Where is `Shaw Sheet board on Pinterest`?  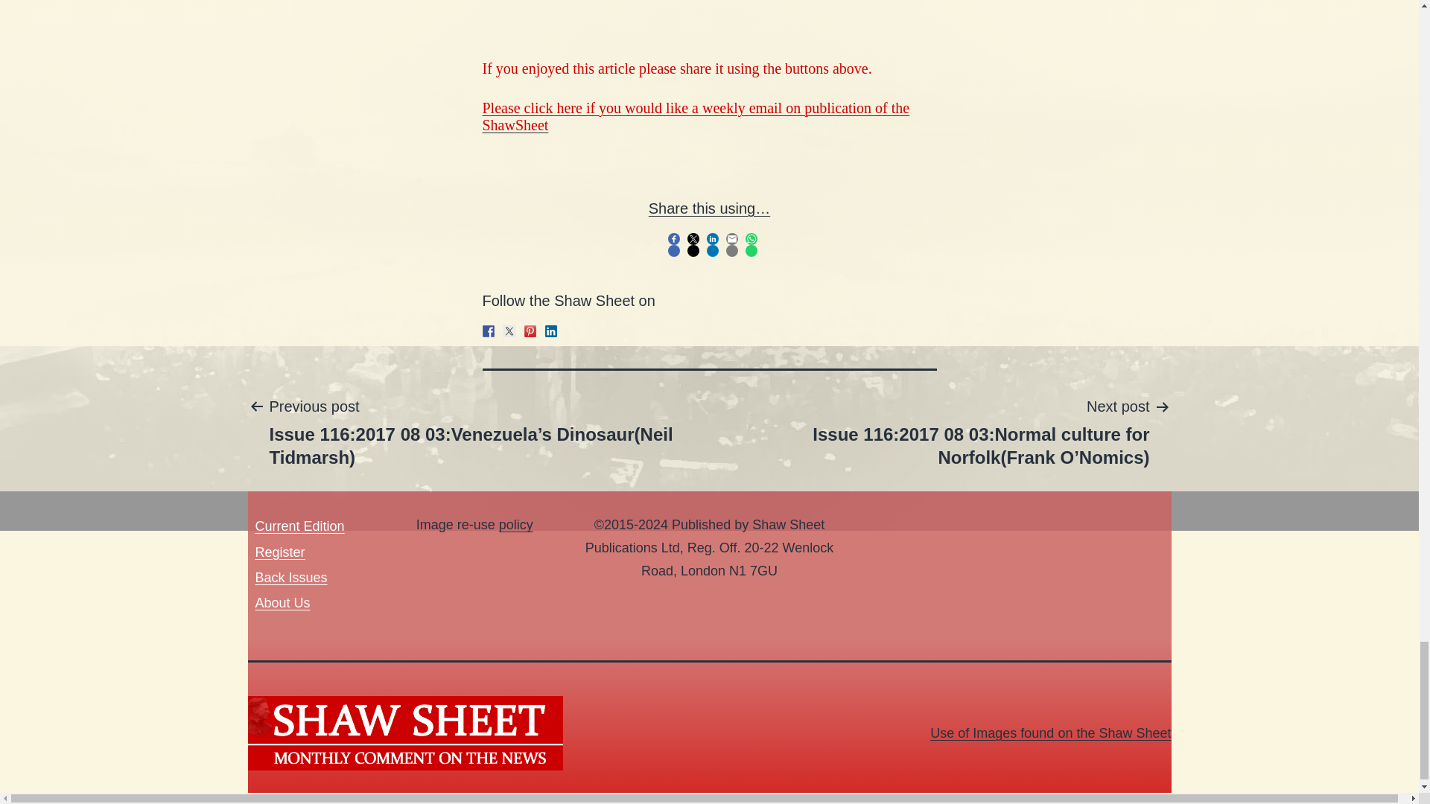
Shaw Sheet board on Pinterest is located at coordinates (530, 331).